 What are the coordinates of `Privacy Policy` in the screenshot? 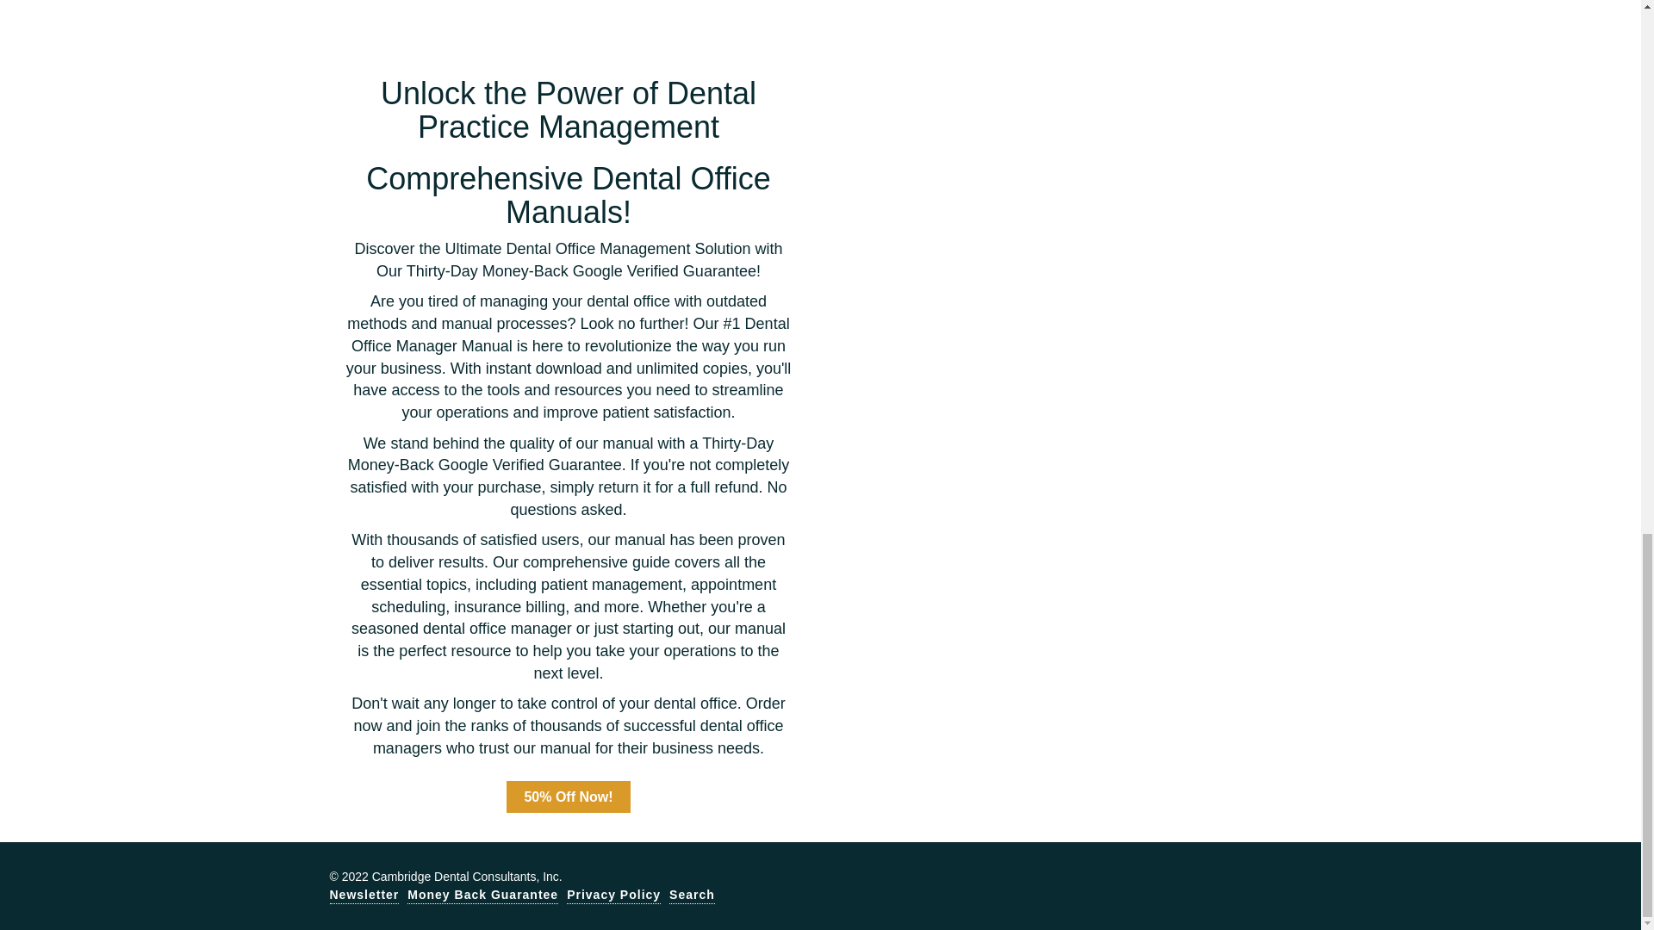 It's located at (613, 895).